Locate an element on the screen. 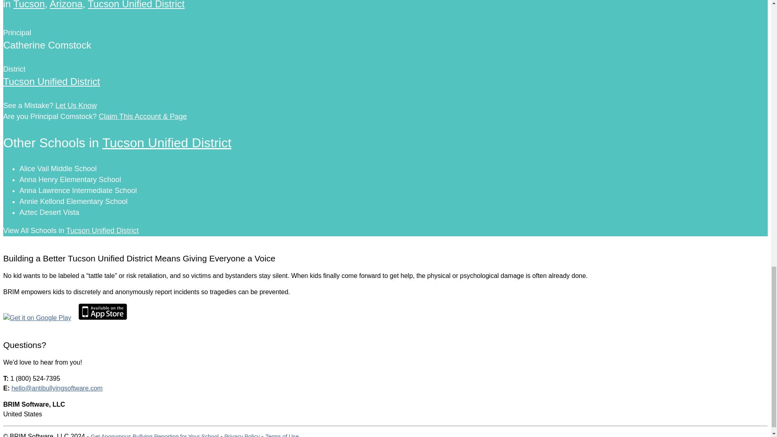 Image resolution: width=777 pixels, height=437 pixels. Tucson Unified District is located at coordinates (51, 81).